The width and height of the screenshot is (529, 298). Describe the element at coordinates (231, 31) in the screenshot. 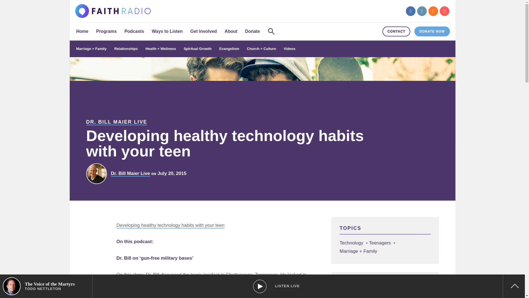

I see `About` at that location.